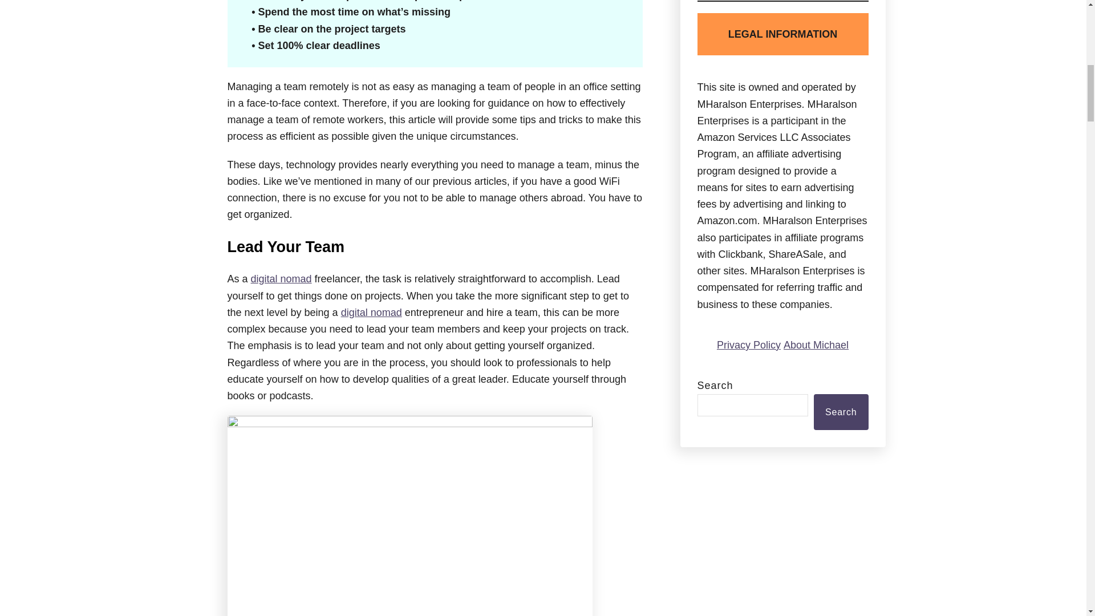  Describe the element at coordinates (841, 412) in the screenshot. I see `Search` at that location.